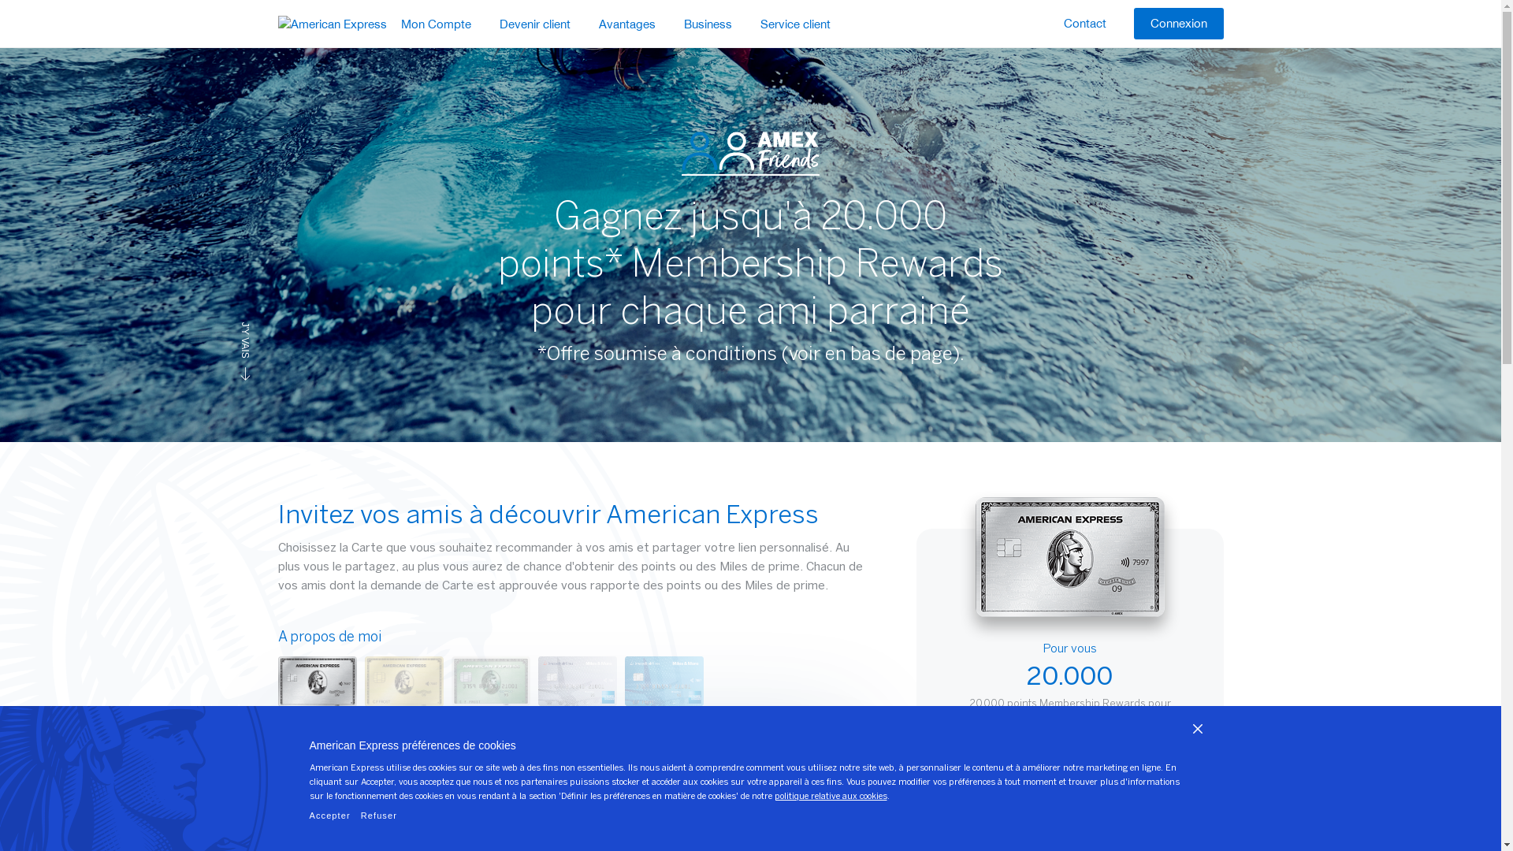  I want to click on politique relative aux cookies, so click(831, 797).